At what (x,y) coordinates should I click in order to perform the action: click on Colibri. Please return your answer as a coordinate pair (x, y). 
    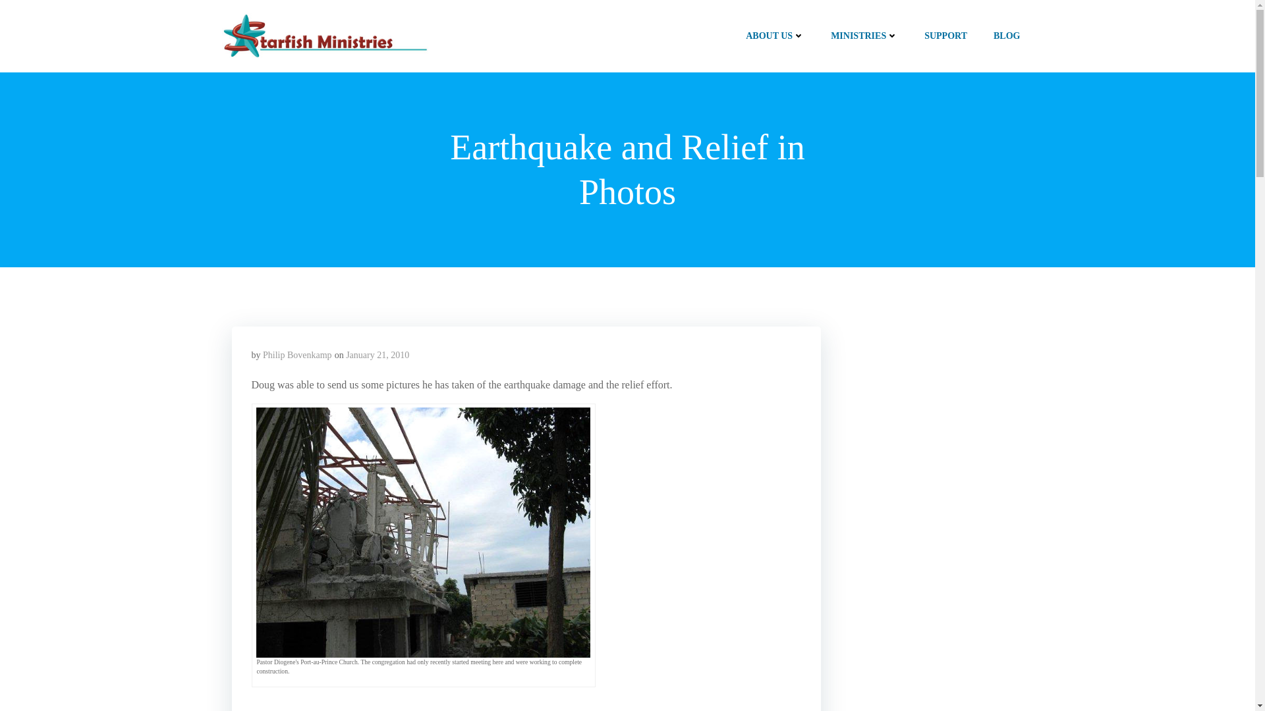
    Looking at the image, I should click on (766, 671).